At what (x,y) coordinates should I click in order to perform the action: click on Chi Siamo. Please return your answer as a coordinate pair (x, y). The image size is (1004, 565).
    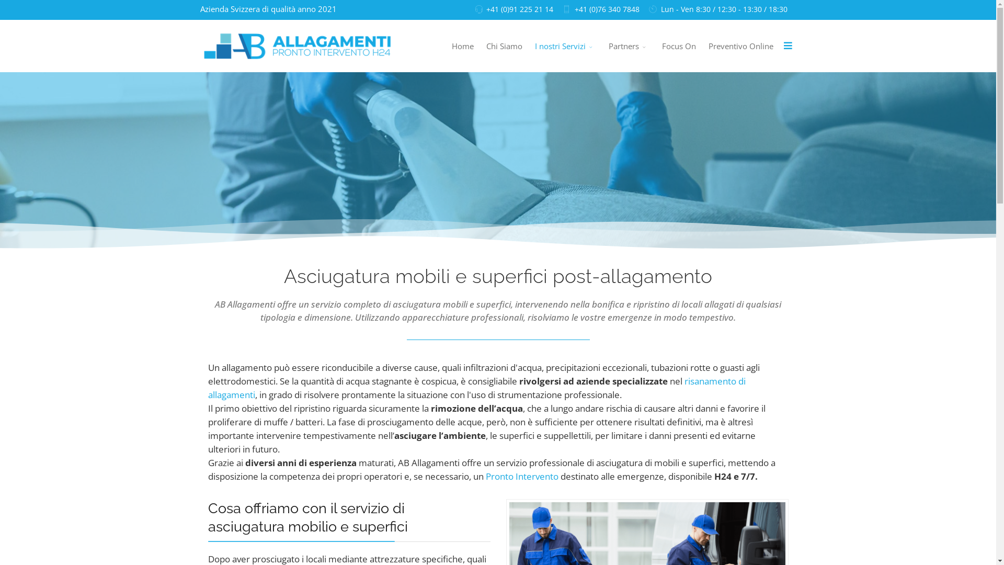
    Looking at the image, I should click on (504, 46).